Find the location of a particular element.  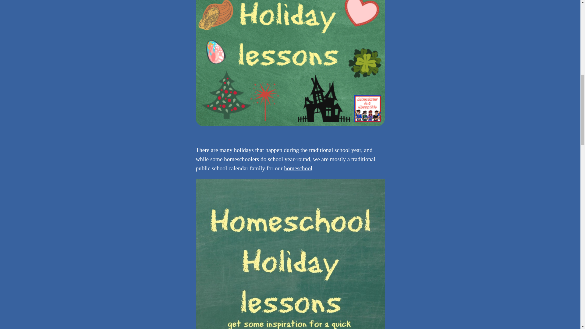

homeschool is located at coordinates (298, 168).